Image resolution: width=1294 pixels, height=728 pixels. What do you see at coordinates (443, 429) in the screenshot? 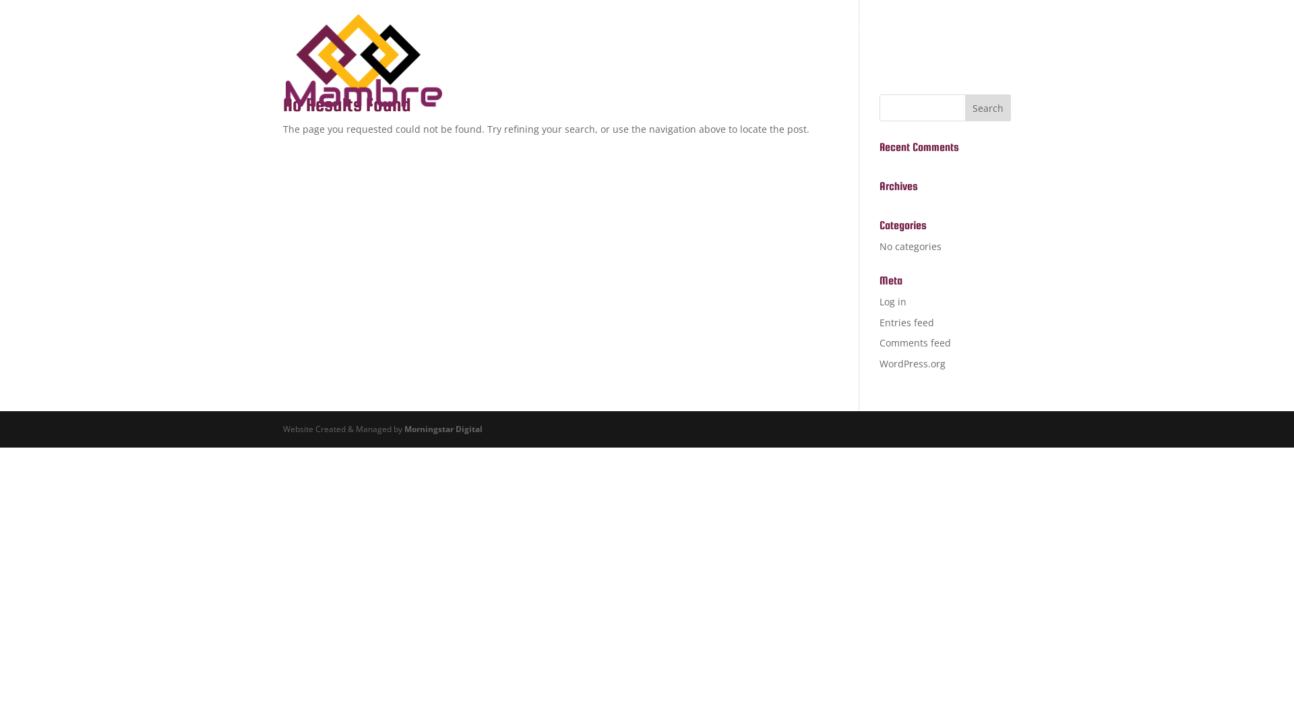
I see `Morningstar Digital` at bounding box center [443, 429].